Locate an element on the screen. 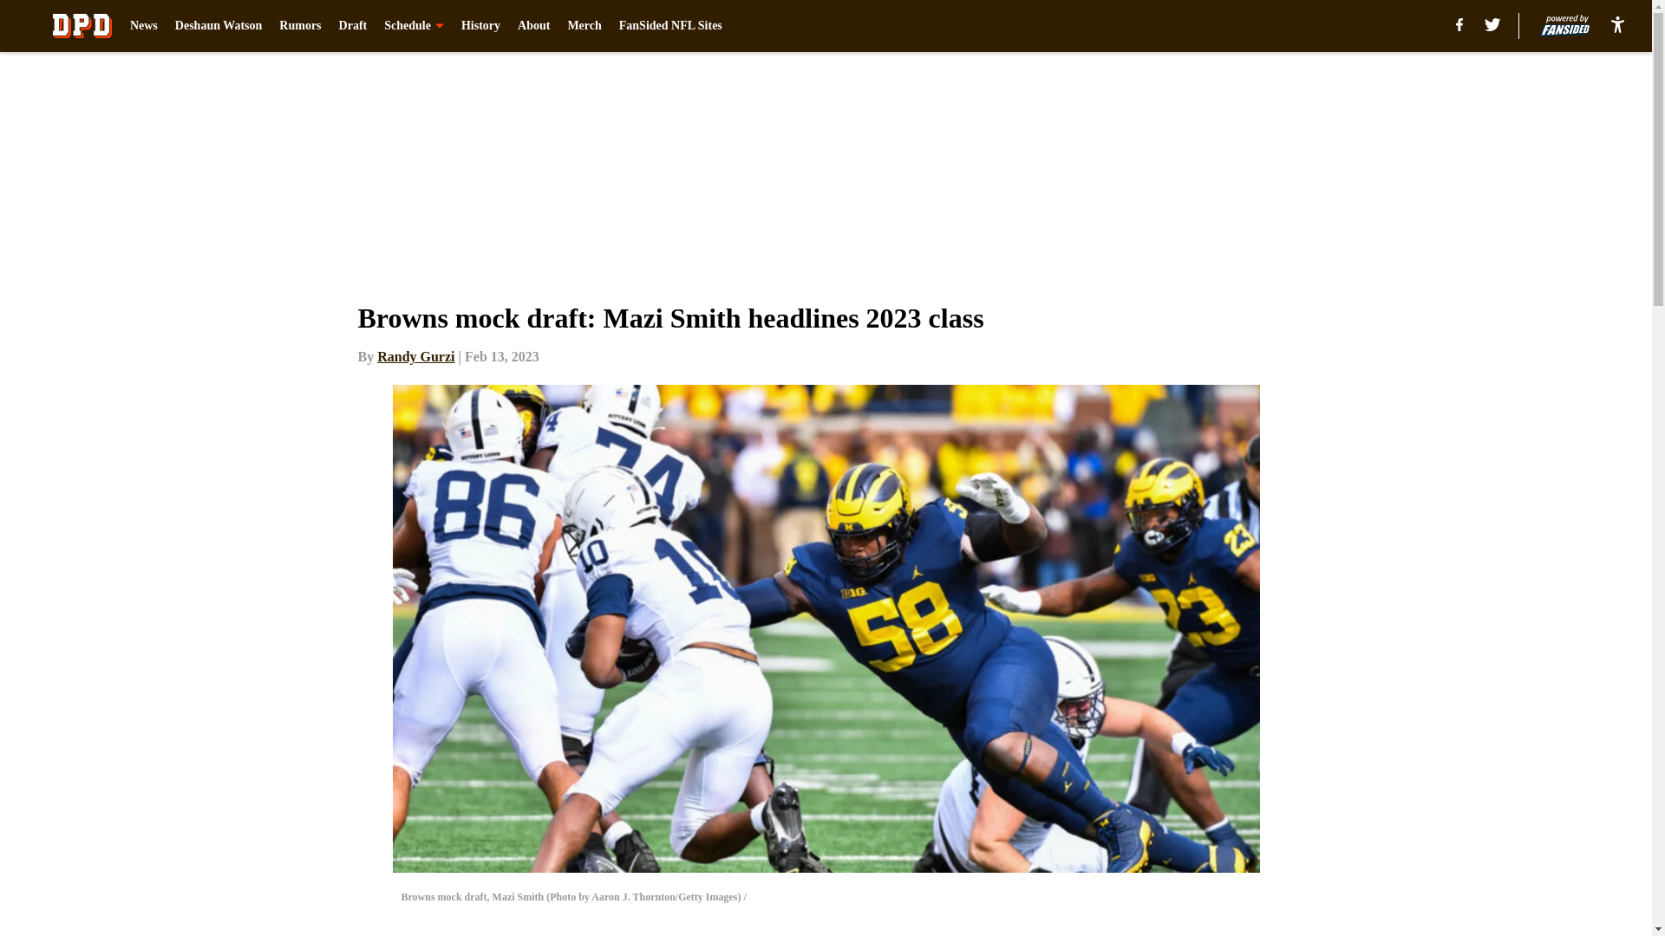  Randy Gurzi is located at coordinates (416, 356).